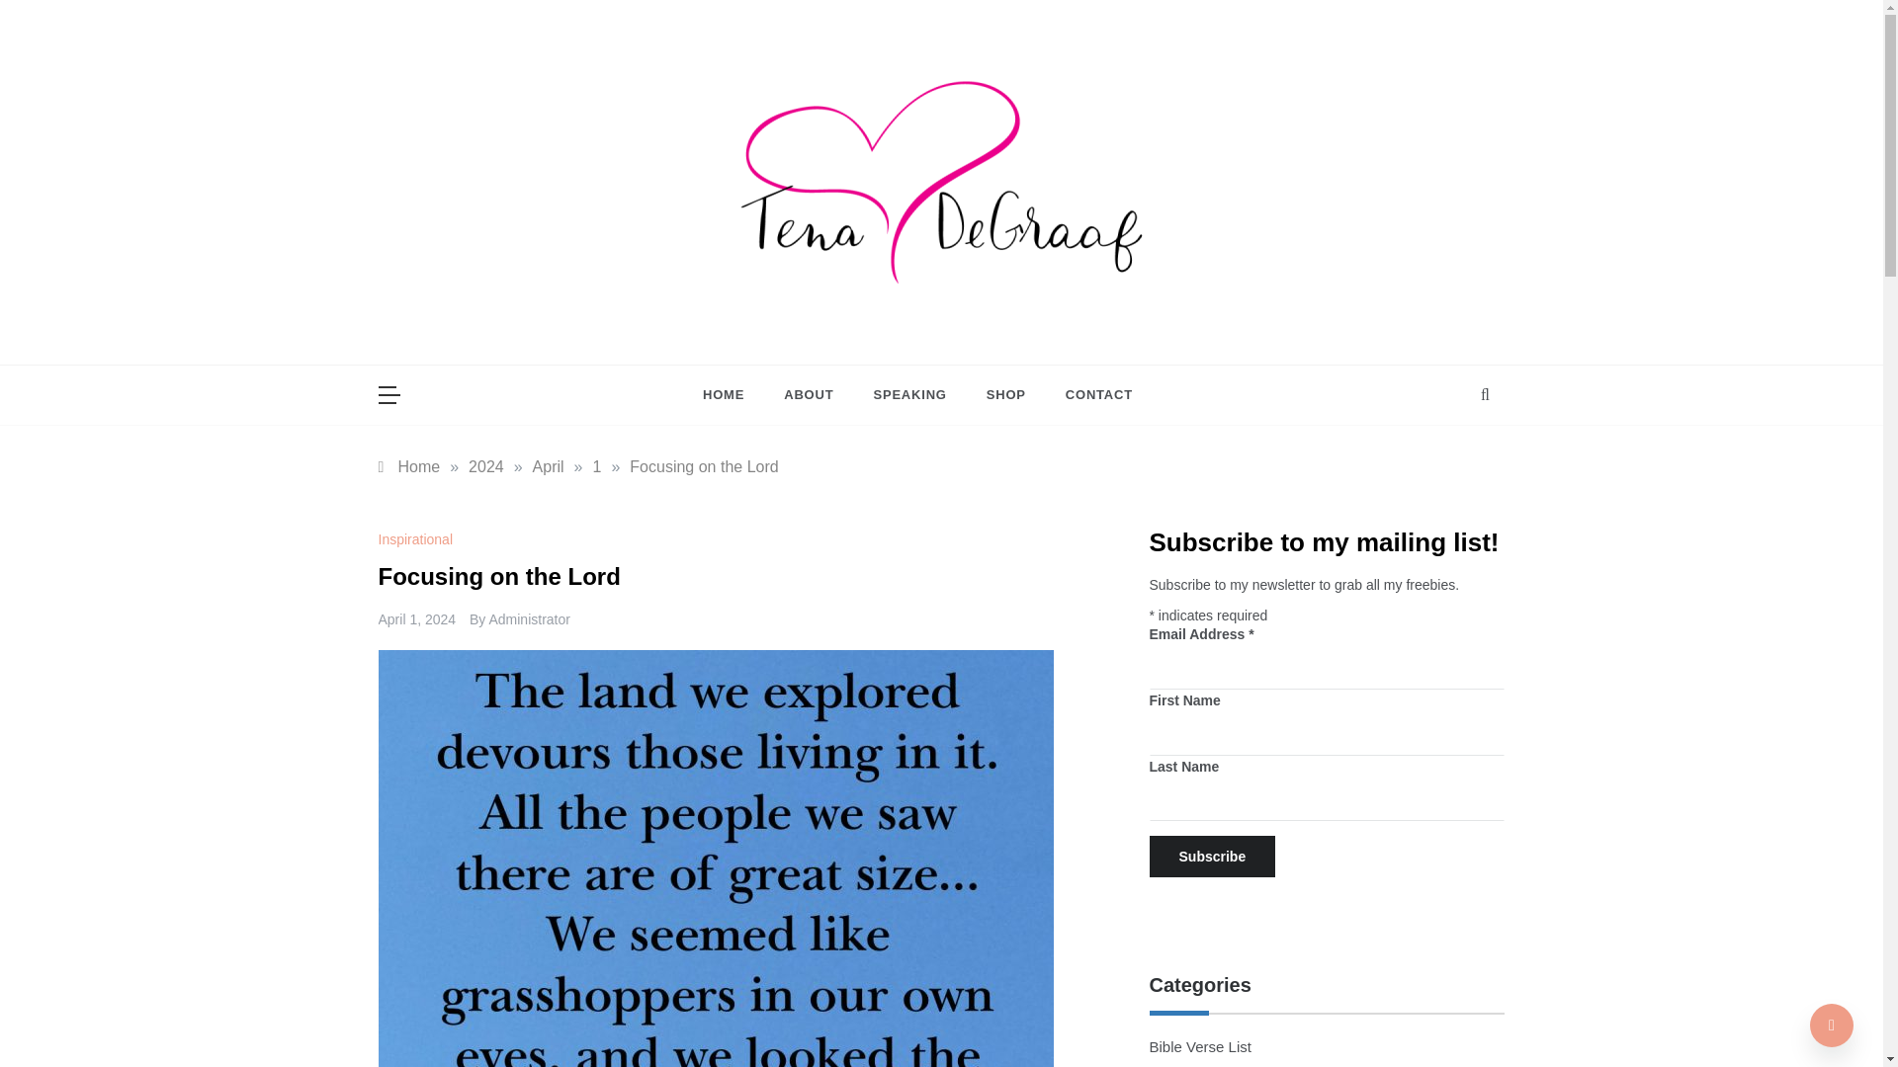  Describe the element at coordinates (528, 618) in the screenshot. I see `Administrator` at that location.